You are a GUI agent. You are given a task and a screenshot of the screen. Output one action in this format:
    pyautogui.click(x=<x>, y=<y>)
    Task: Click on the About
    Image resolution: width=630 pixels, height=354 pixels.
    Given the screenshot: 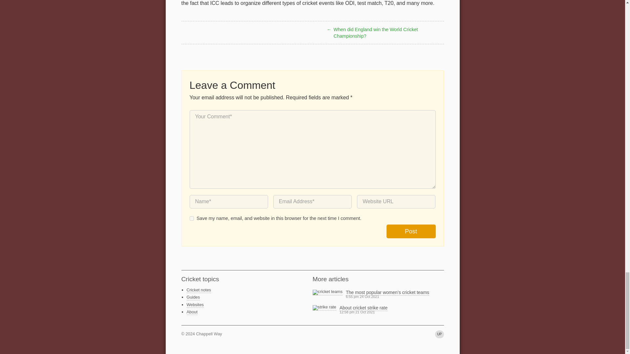 What is the action you would take?
    pyautogui.click(x=192, y=312)
    